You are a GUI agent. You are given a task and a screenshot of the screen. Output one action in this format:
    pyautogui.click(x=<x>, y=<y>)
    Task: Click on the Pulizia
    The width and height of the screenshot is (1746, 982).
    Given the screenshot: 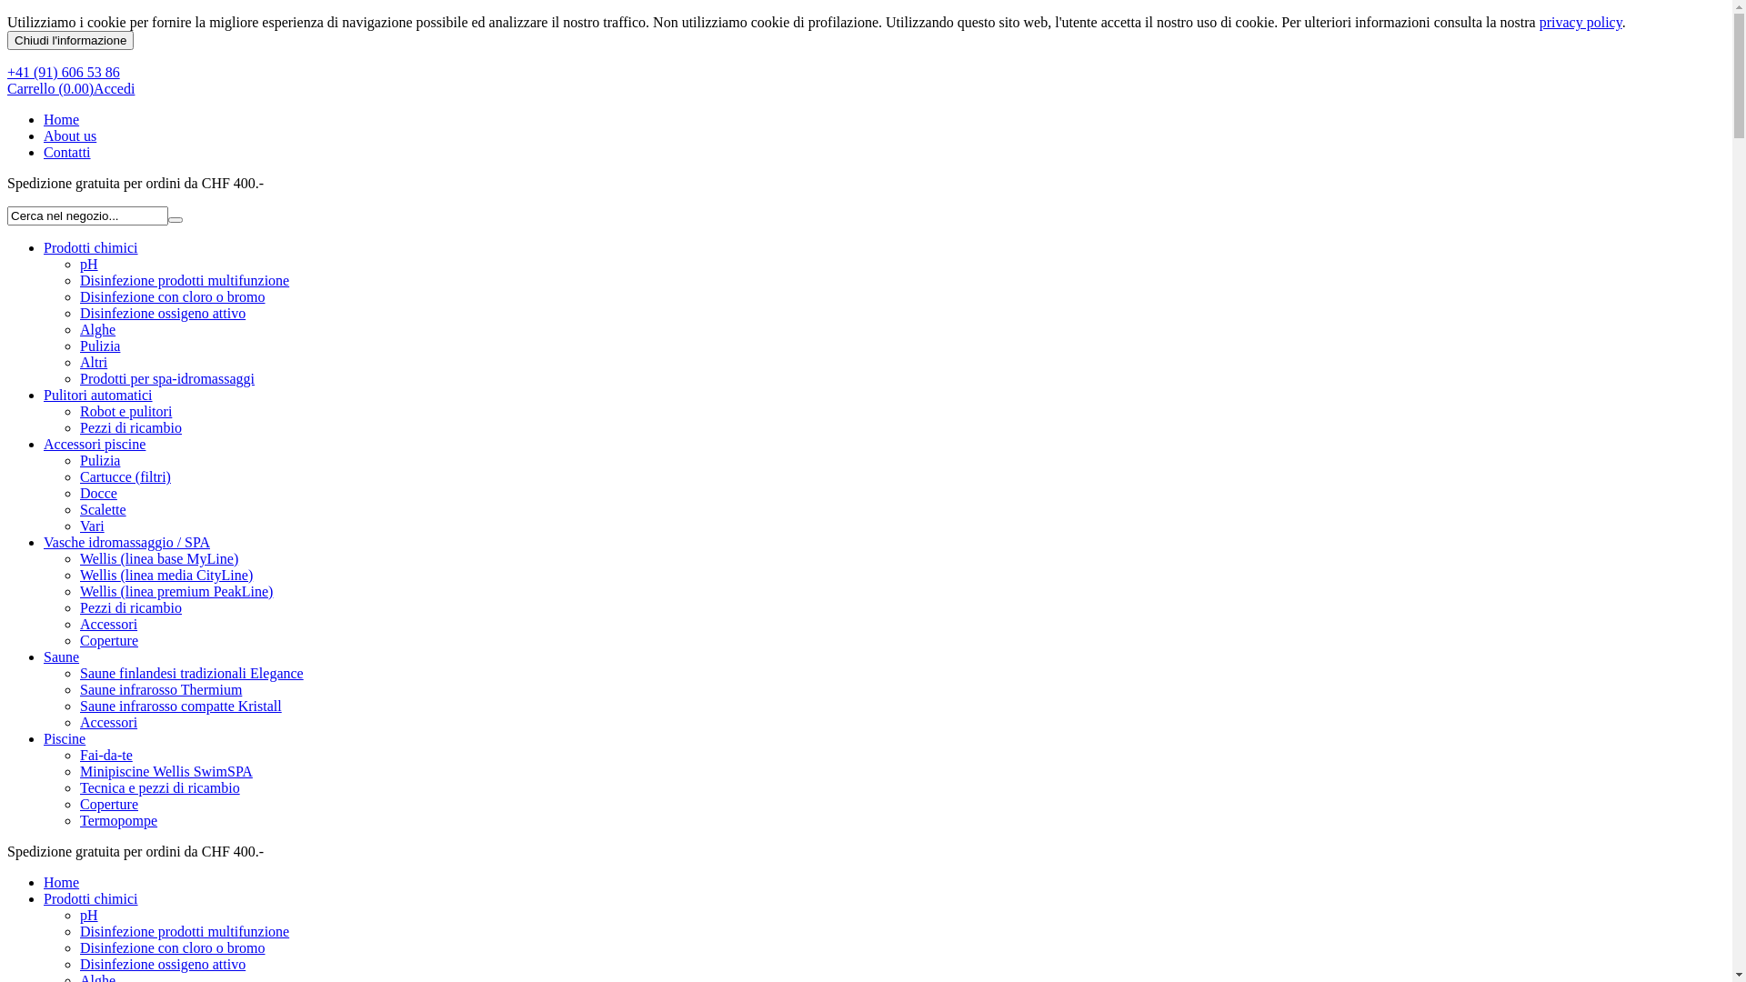 What is the action you would take?
    pyautogui.click(x=100, y=460)
    